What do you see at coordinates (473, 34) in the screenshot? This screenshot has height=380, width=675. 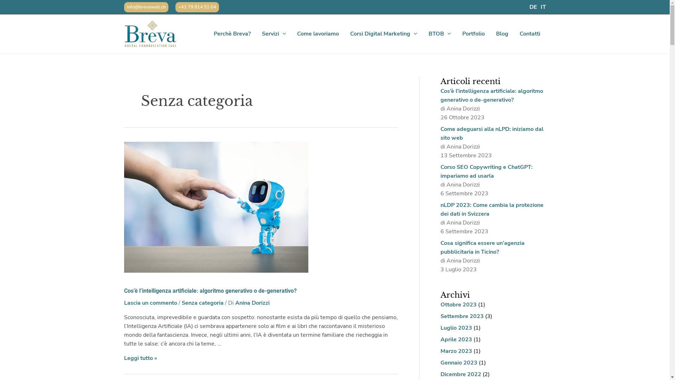 I see `Portfolio` at bounding box center [473, 34].